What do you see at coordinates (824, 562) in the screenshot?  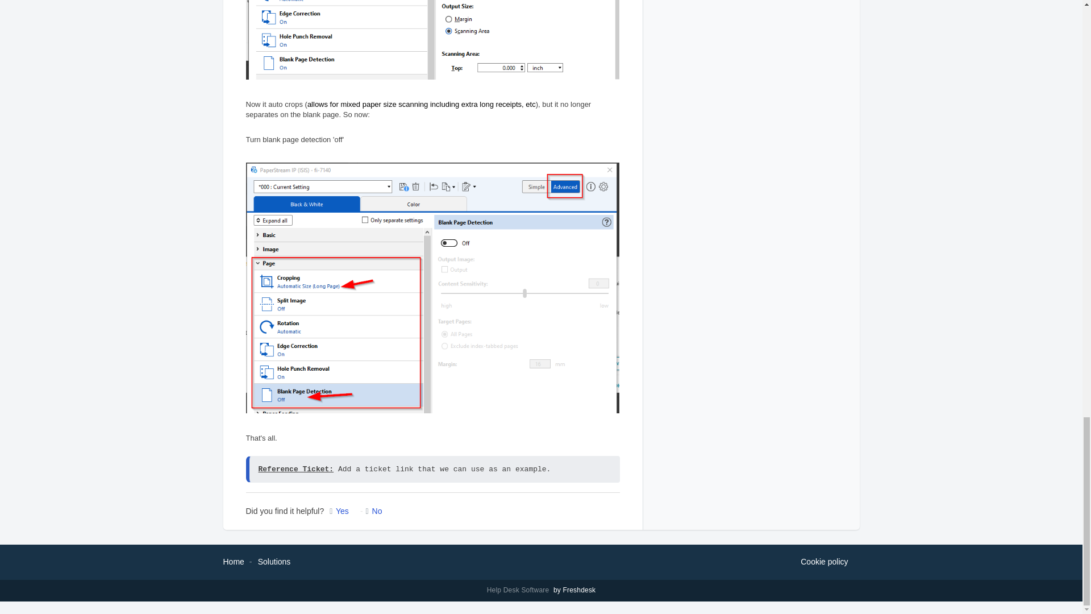 I see `Cookie policy` at bounding box center [824, 562].